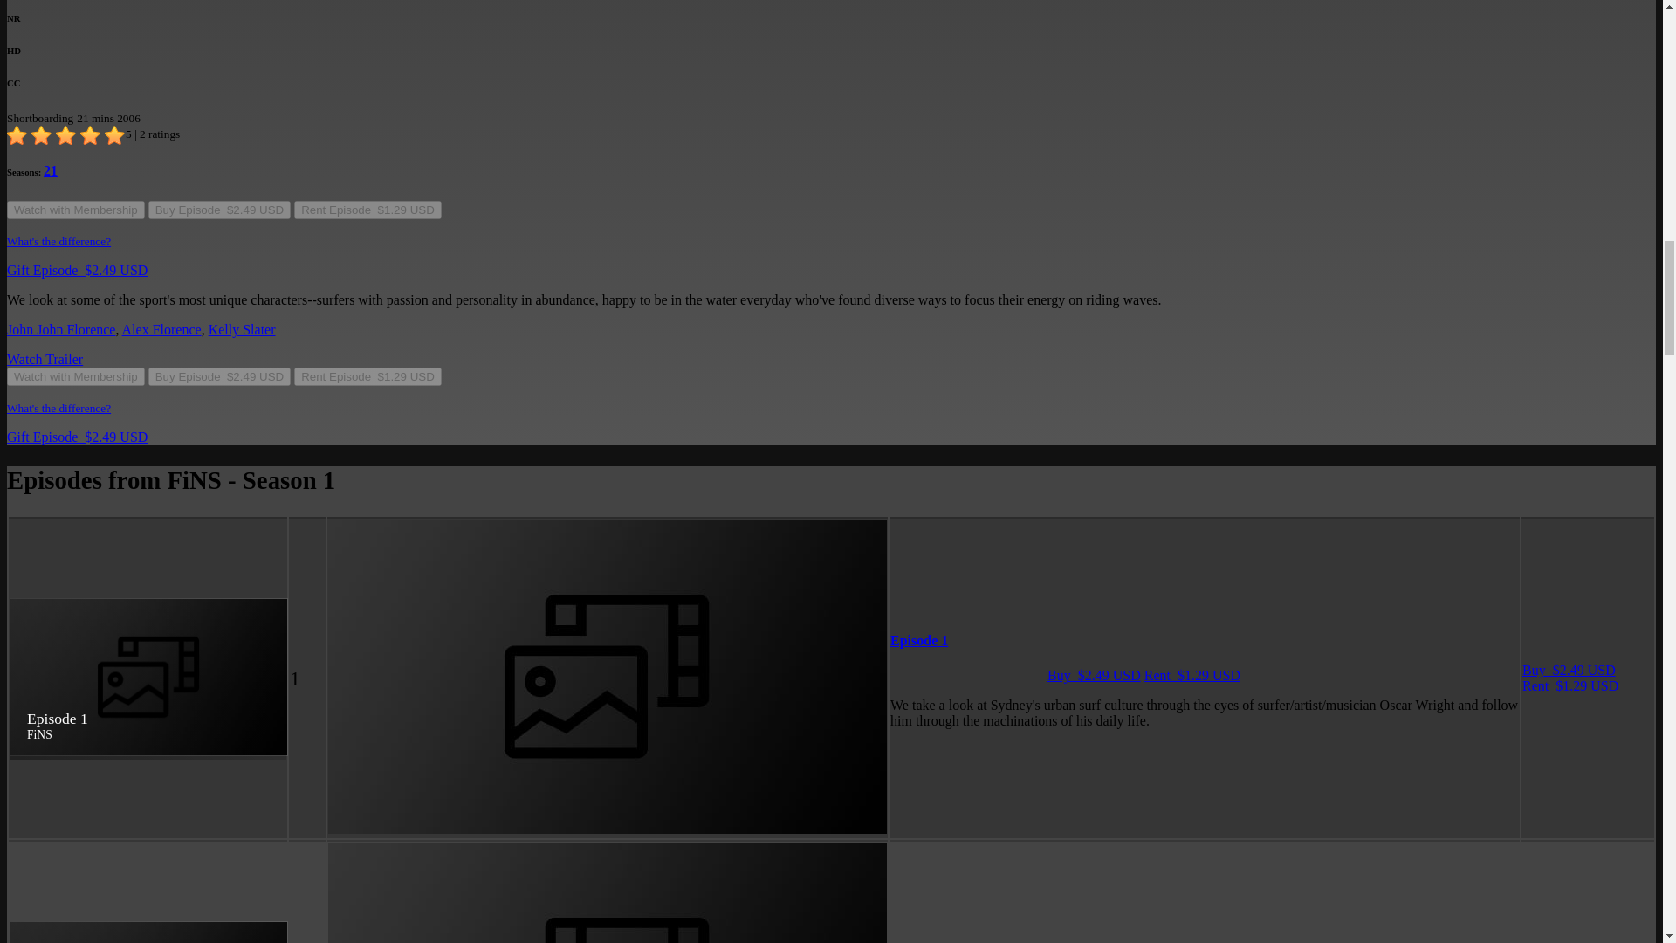  I want to click on Episode  5, so click(412, 905).